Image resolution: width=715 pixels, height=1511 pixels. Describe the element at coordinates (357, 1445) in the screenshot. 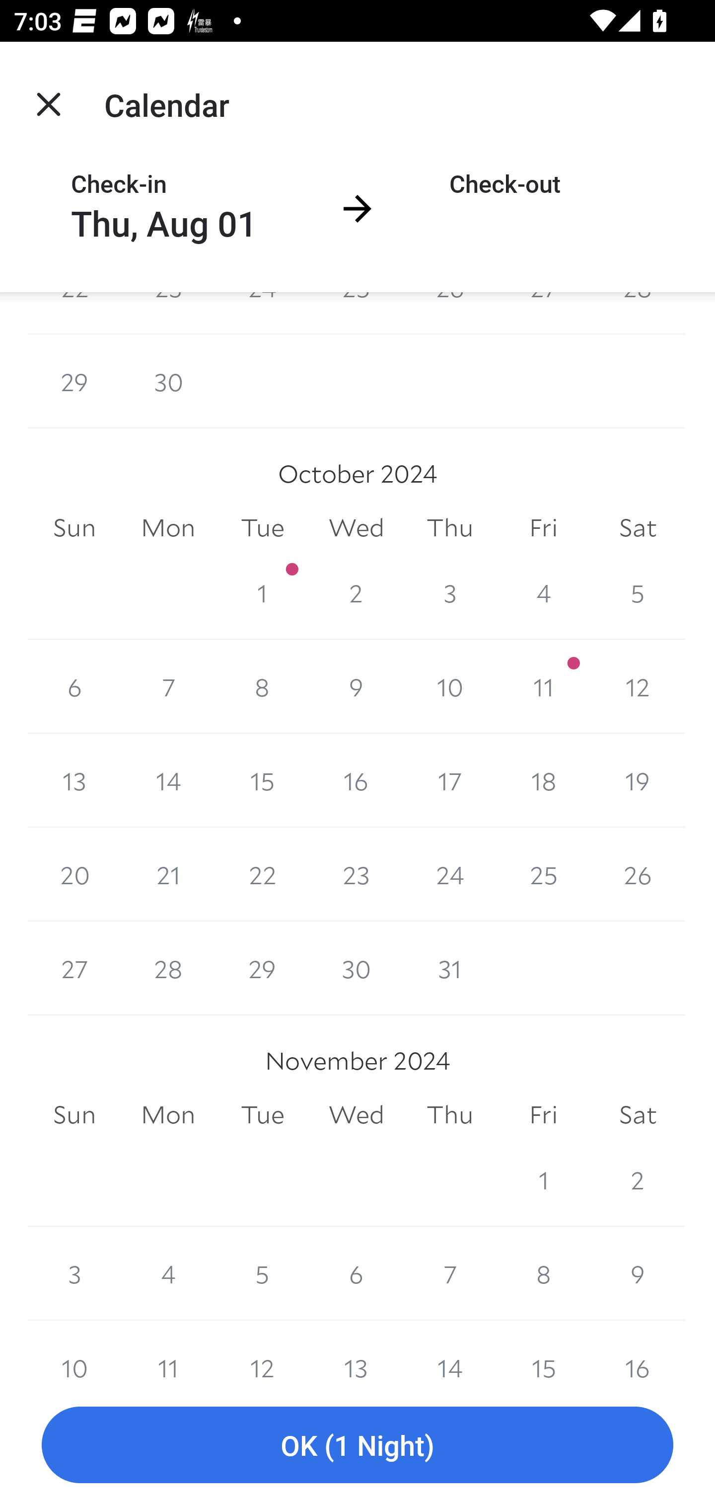

I see `OK (1 Night)` at that location.